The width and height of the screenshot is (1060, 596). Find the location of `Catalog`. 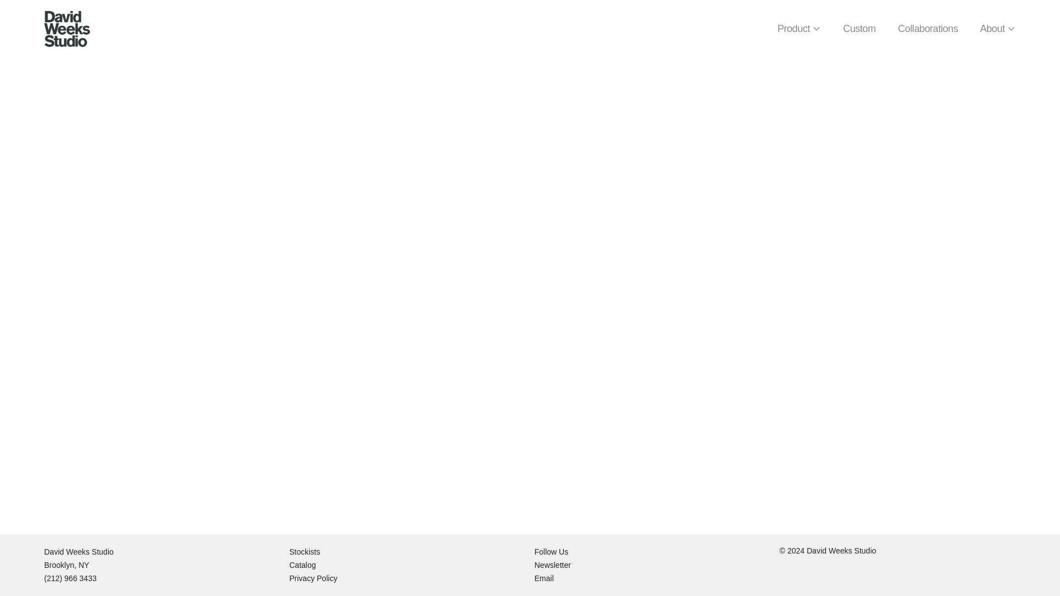

Catalog is located at coordinates (303, 565).